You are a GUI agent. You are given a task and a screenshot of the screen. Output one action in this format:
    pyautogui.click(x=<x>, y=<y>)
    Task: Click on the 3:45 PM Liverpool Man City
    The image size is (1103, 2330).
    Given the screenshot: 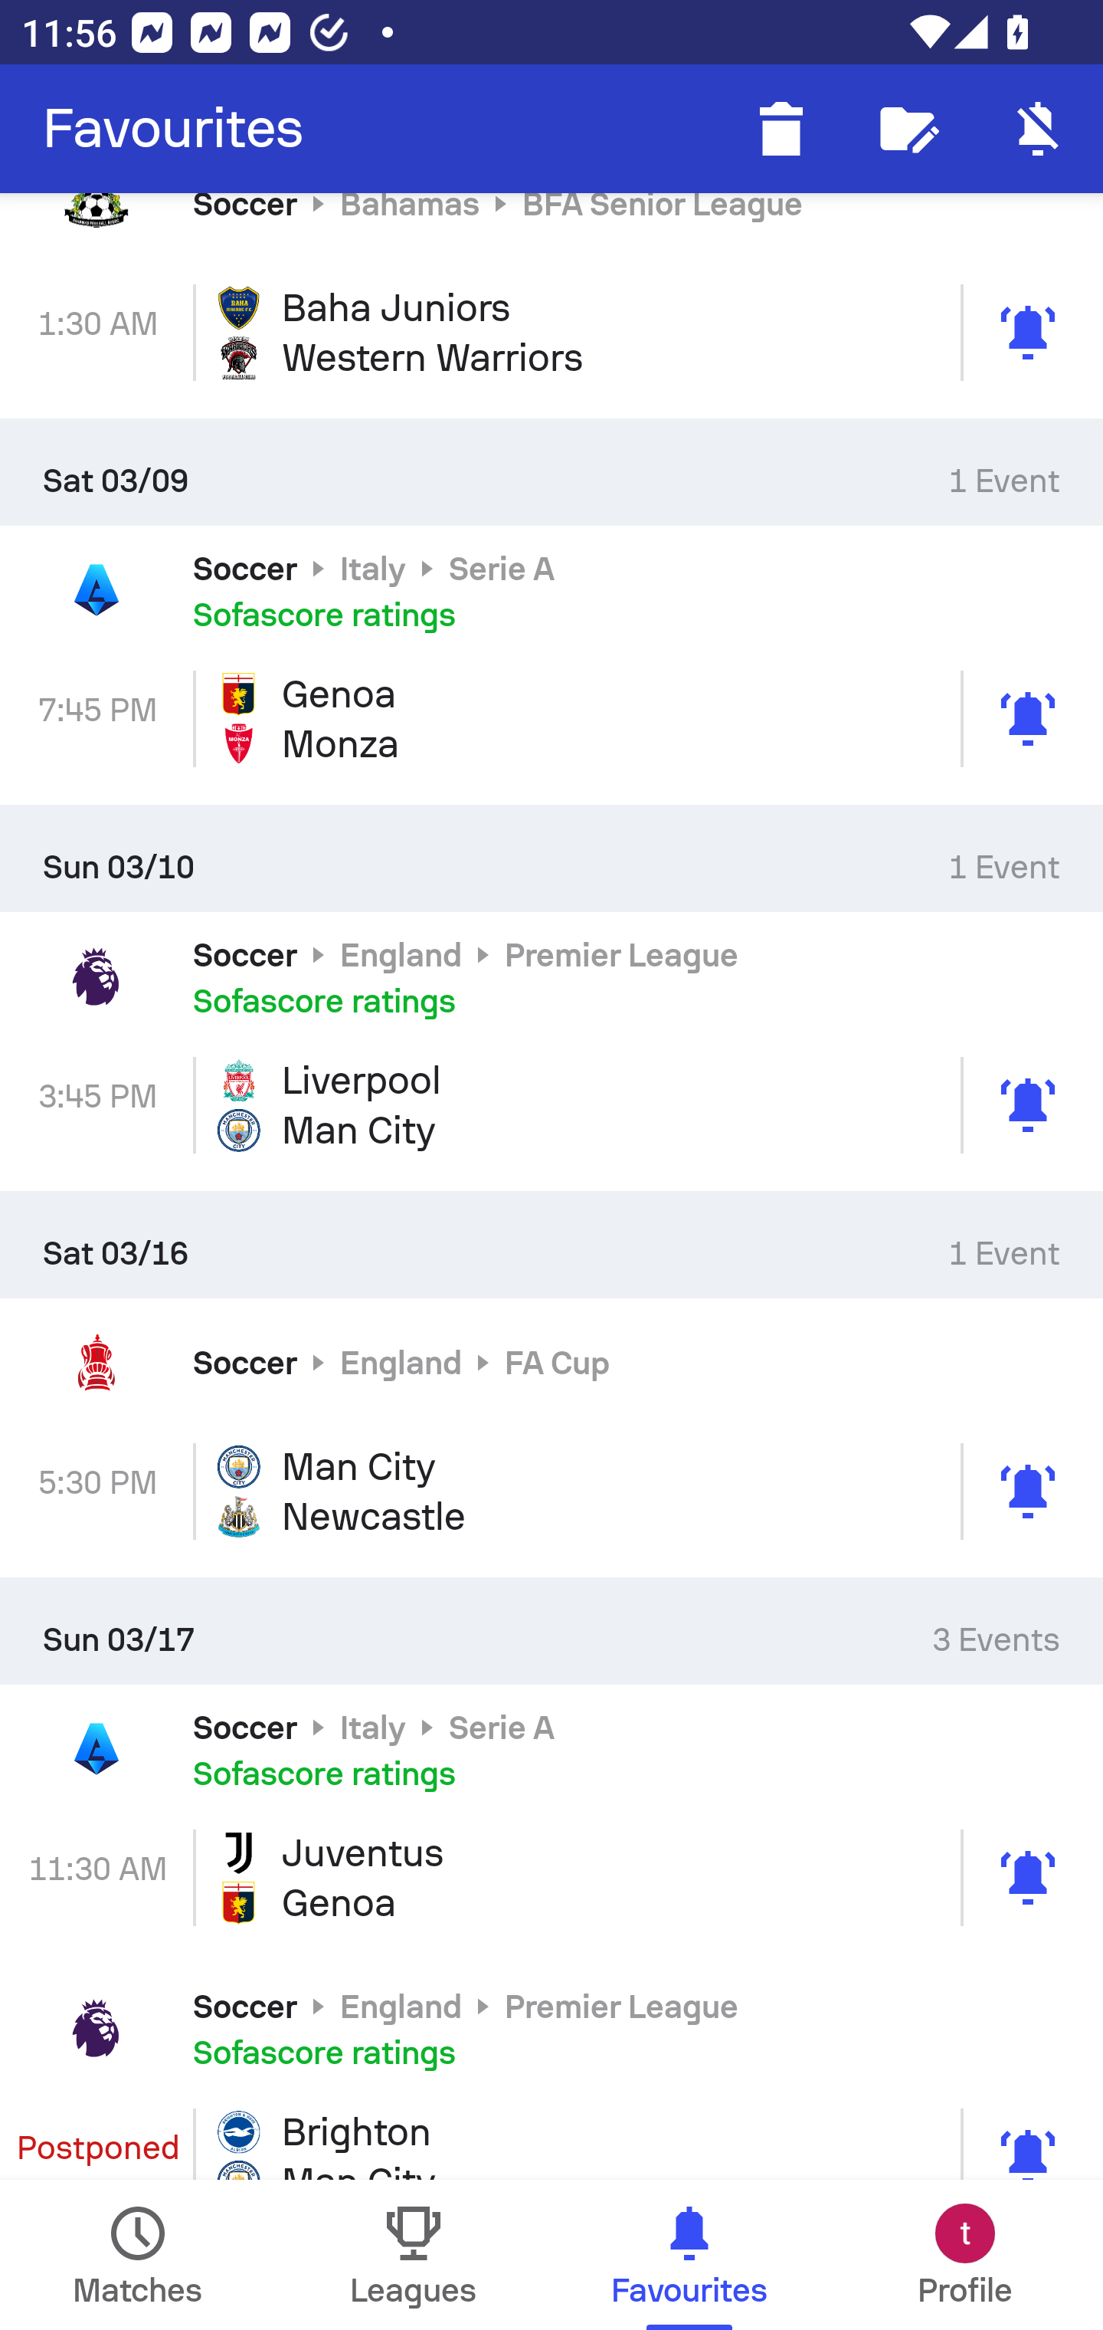 What is the action you would take?
    pyautogui.click(x=551, y=1105)
    